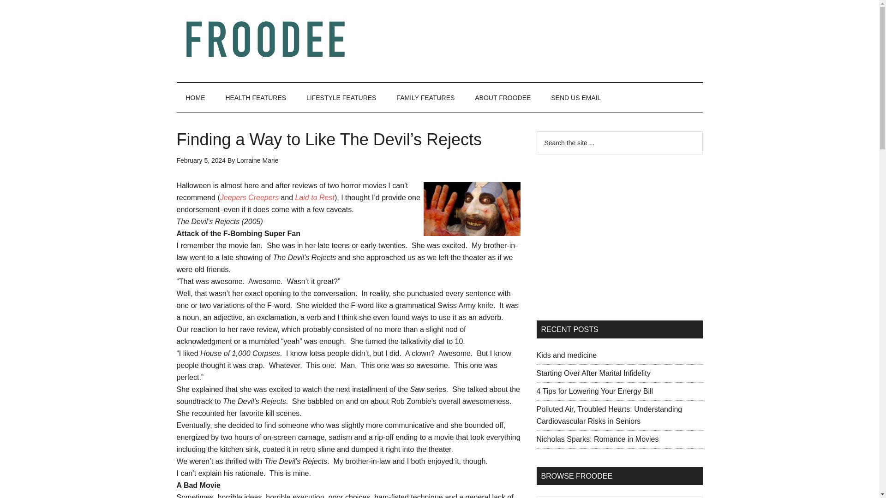  What do you see at coordinates (249, 197) in the screenshot?
I see `Jeepers Creepers` at bounding box center [249, 197].